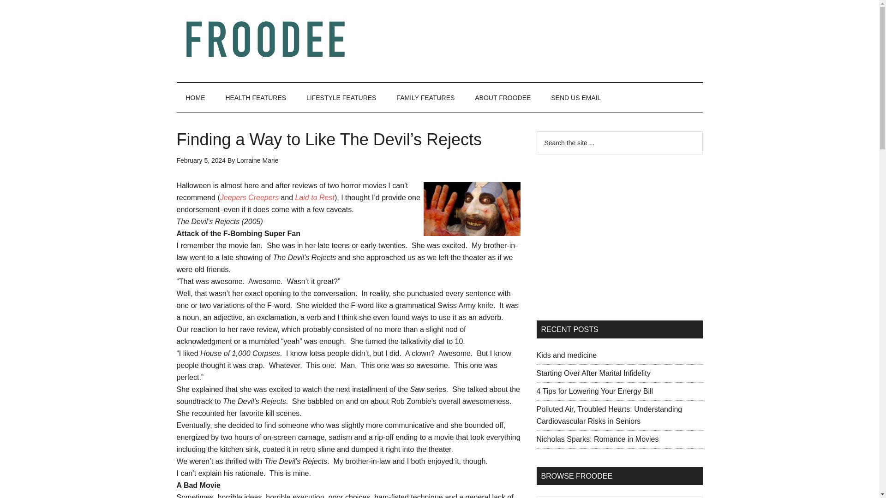  What do you see at coordinates (249, 197) in the screenshot?
I see `Jeepers Creepers` at bounding box center [249, 197].